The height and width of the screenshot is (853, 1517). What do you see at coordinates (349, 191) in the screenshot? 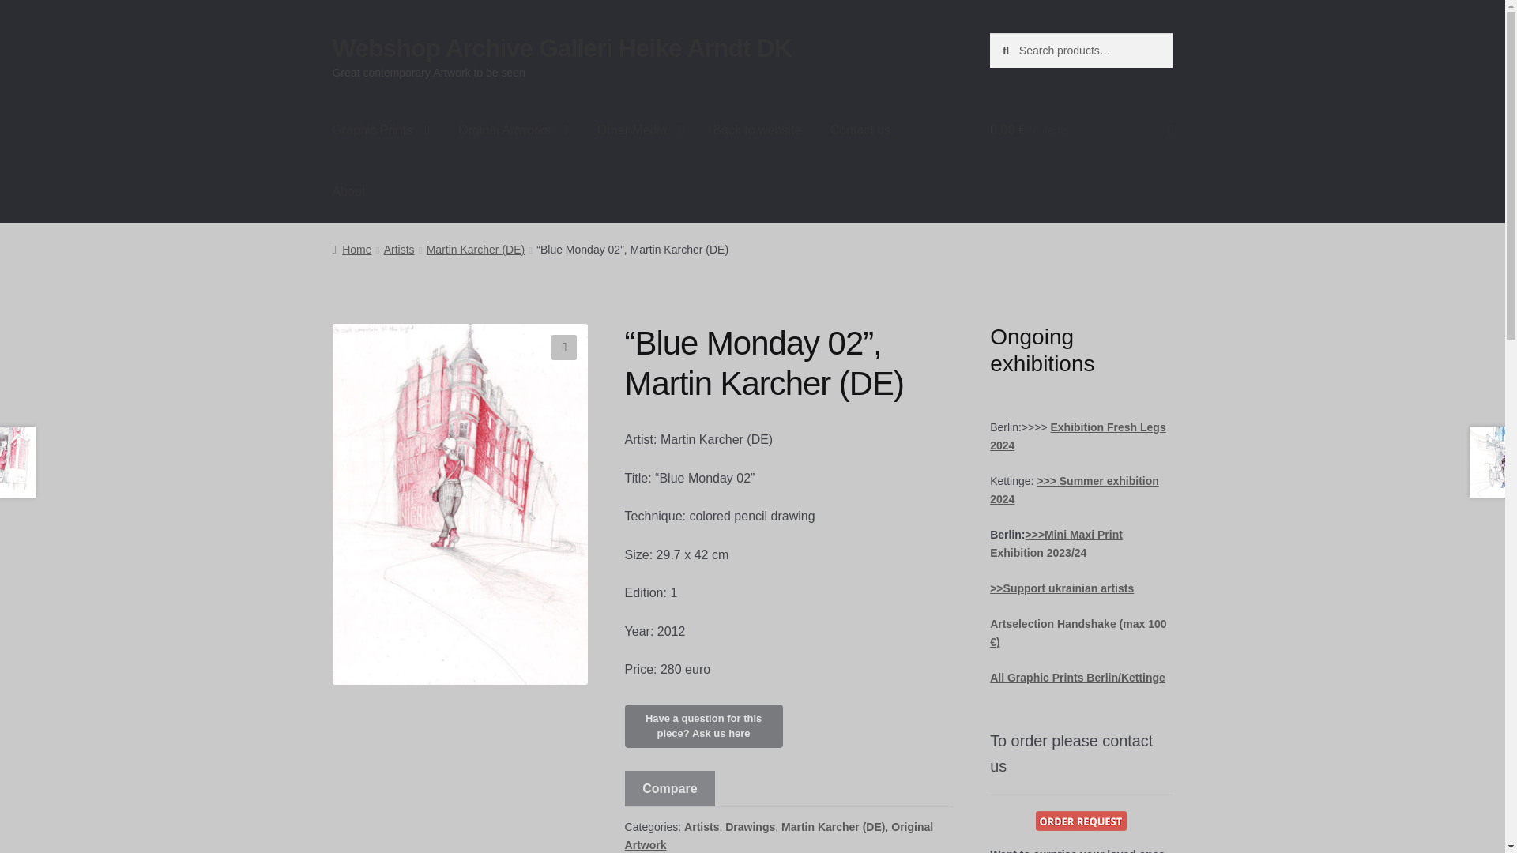
I see `About` at bounding box center [349, 191].